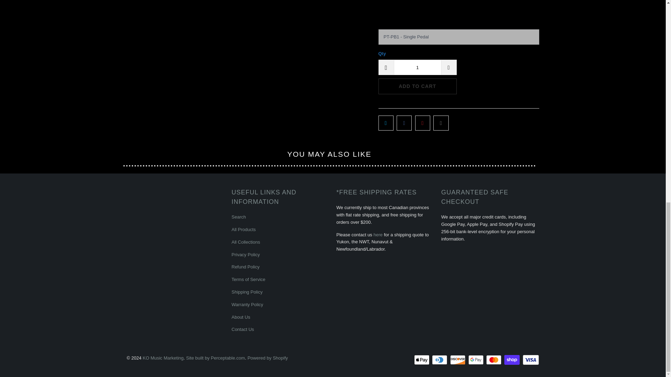  What do you see at coordinates (477, 360) in the screenshot?
I see `Google Pay` at bounding box center [477, 360].